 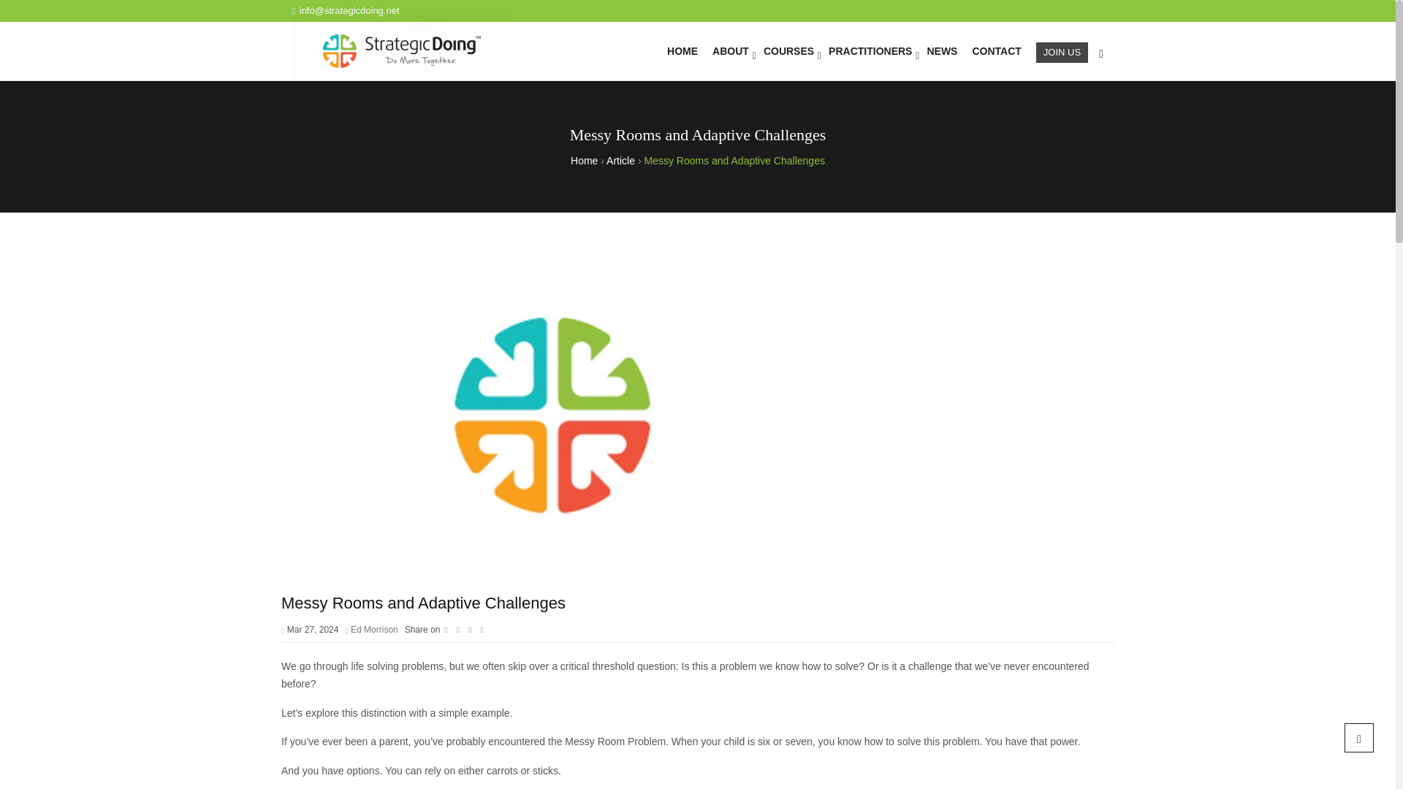 I want to click on COURSES, so click(x=788, y=50).